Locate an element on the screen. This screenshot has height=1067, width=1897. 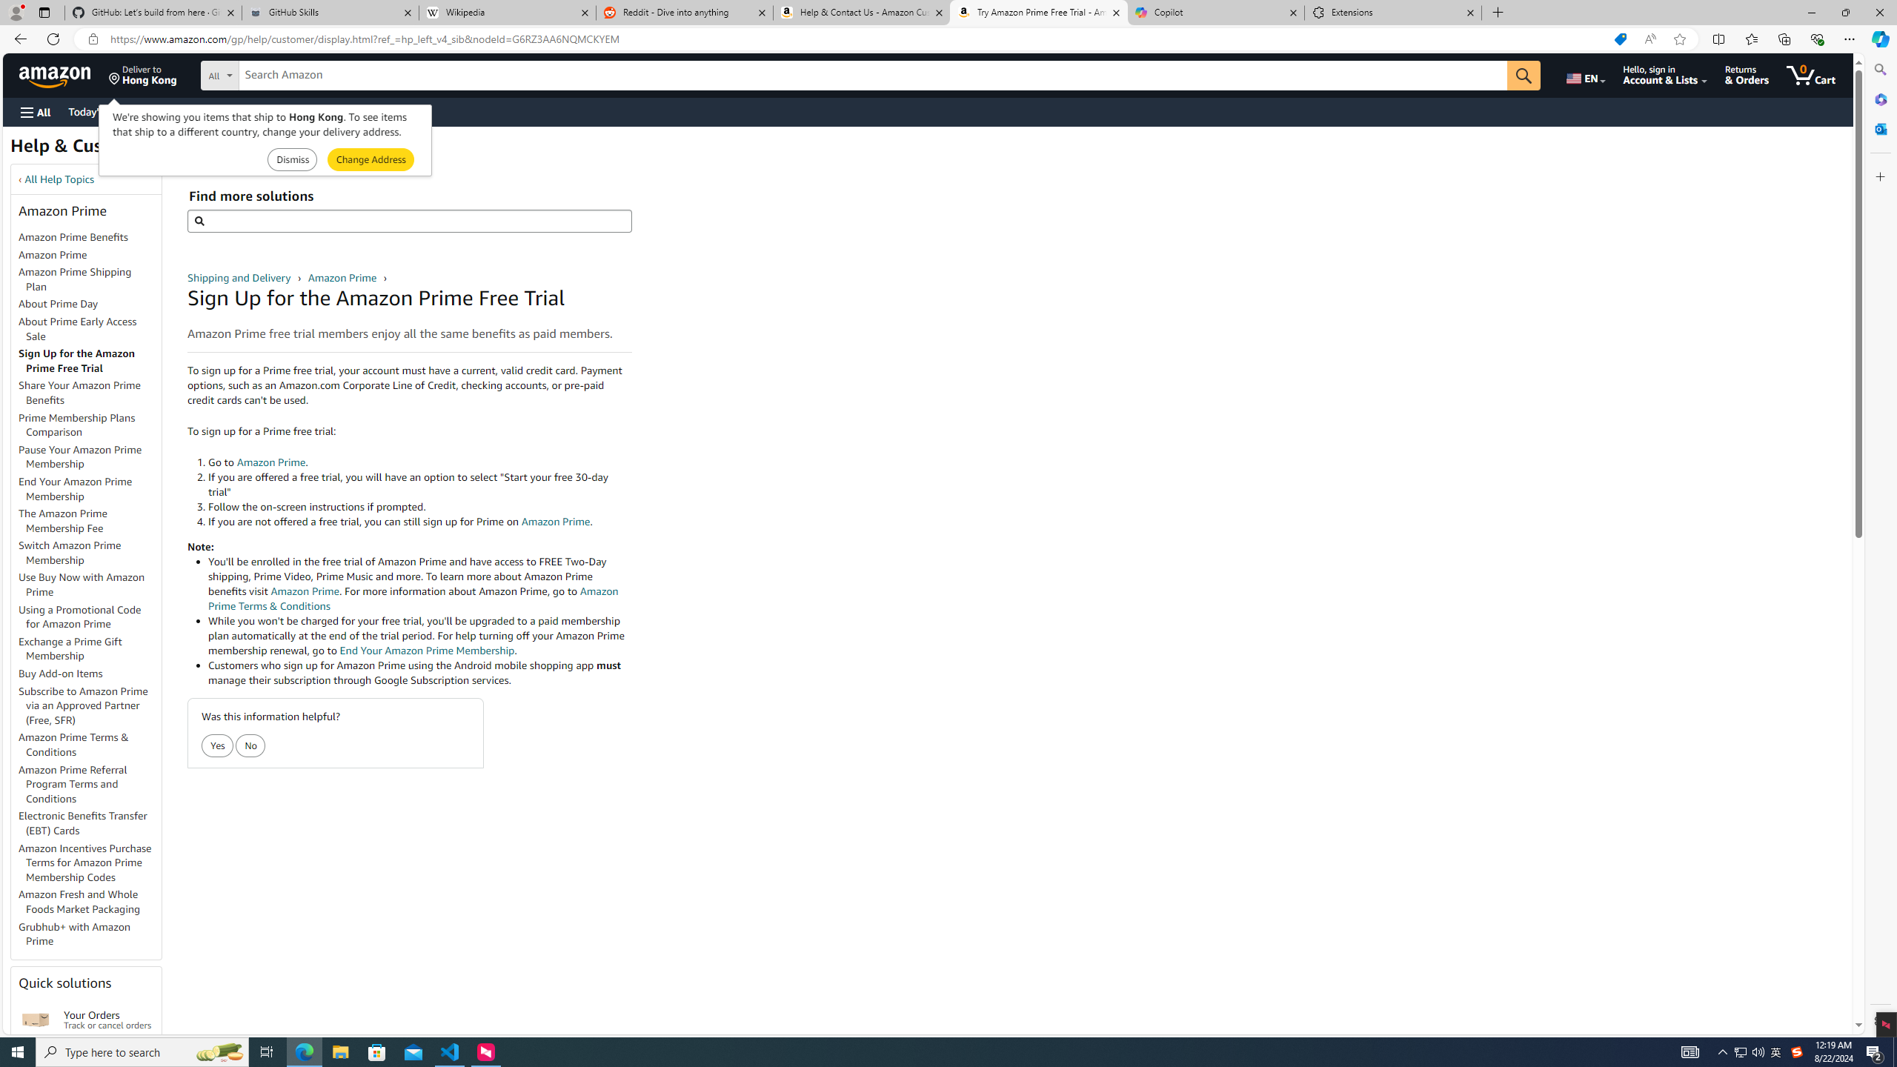
Choose a language for shopping. is located at coordinates (1584, 75).